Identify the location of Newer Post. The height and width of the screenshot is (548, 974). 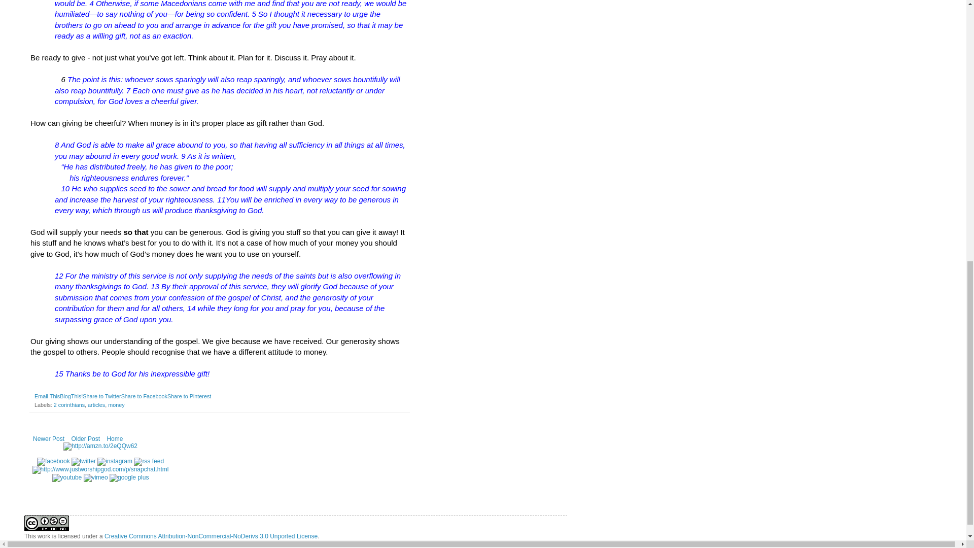
(49, 438).